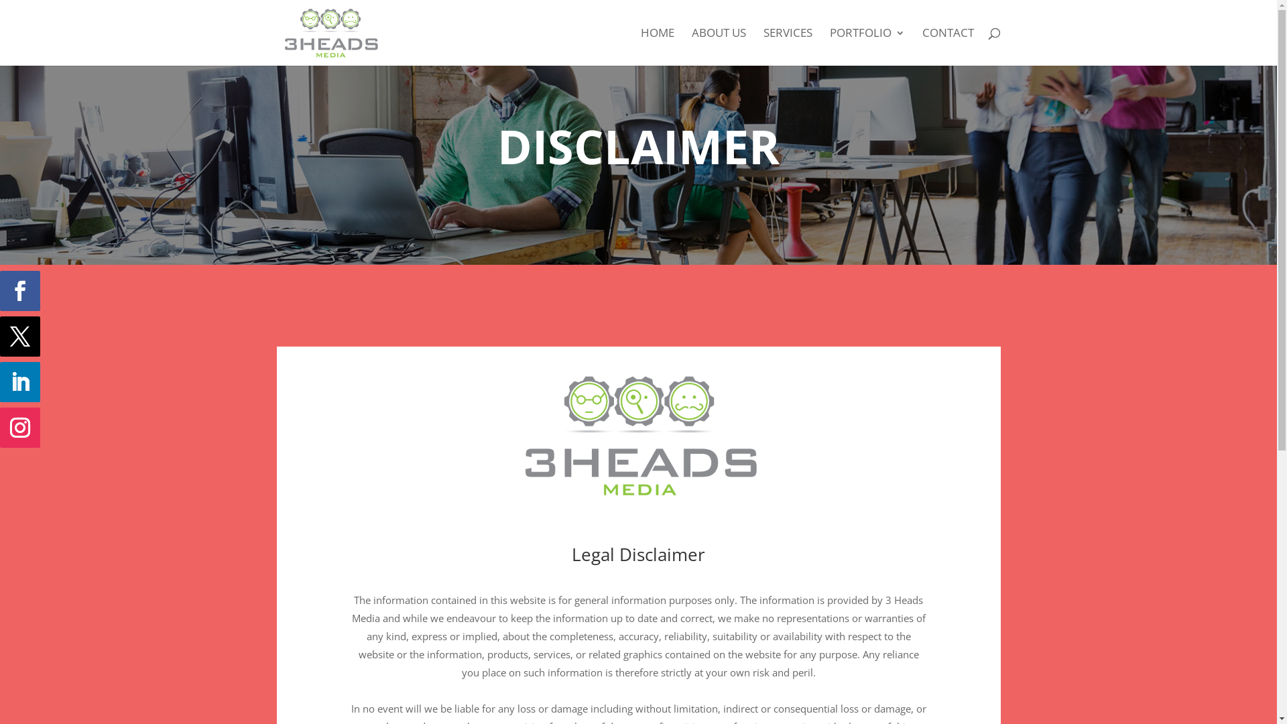 The image size is (1287, 724). What do you see at coordinates (20, 382) in the screenshot?
I see `Follow on LinkedIn` at bounding box center [20, 382].